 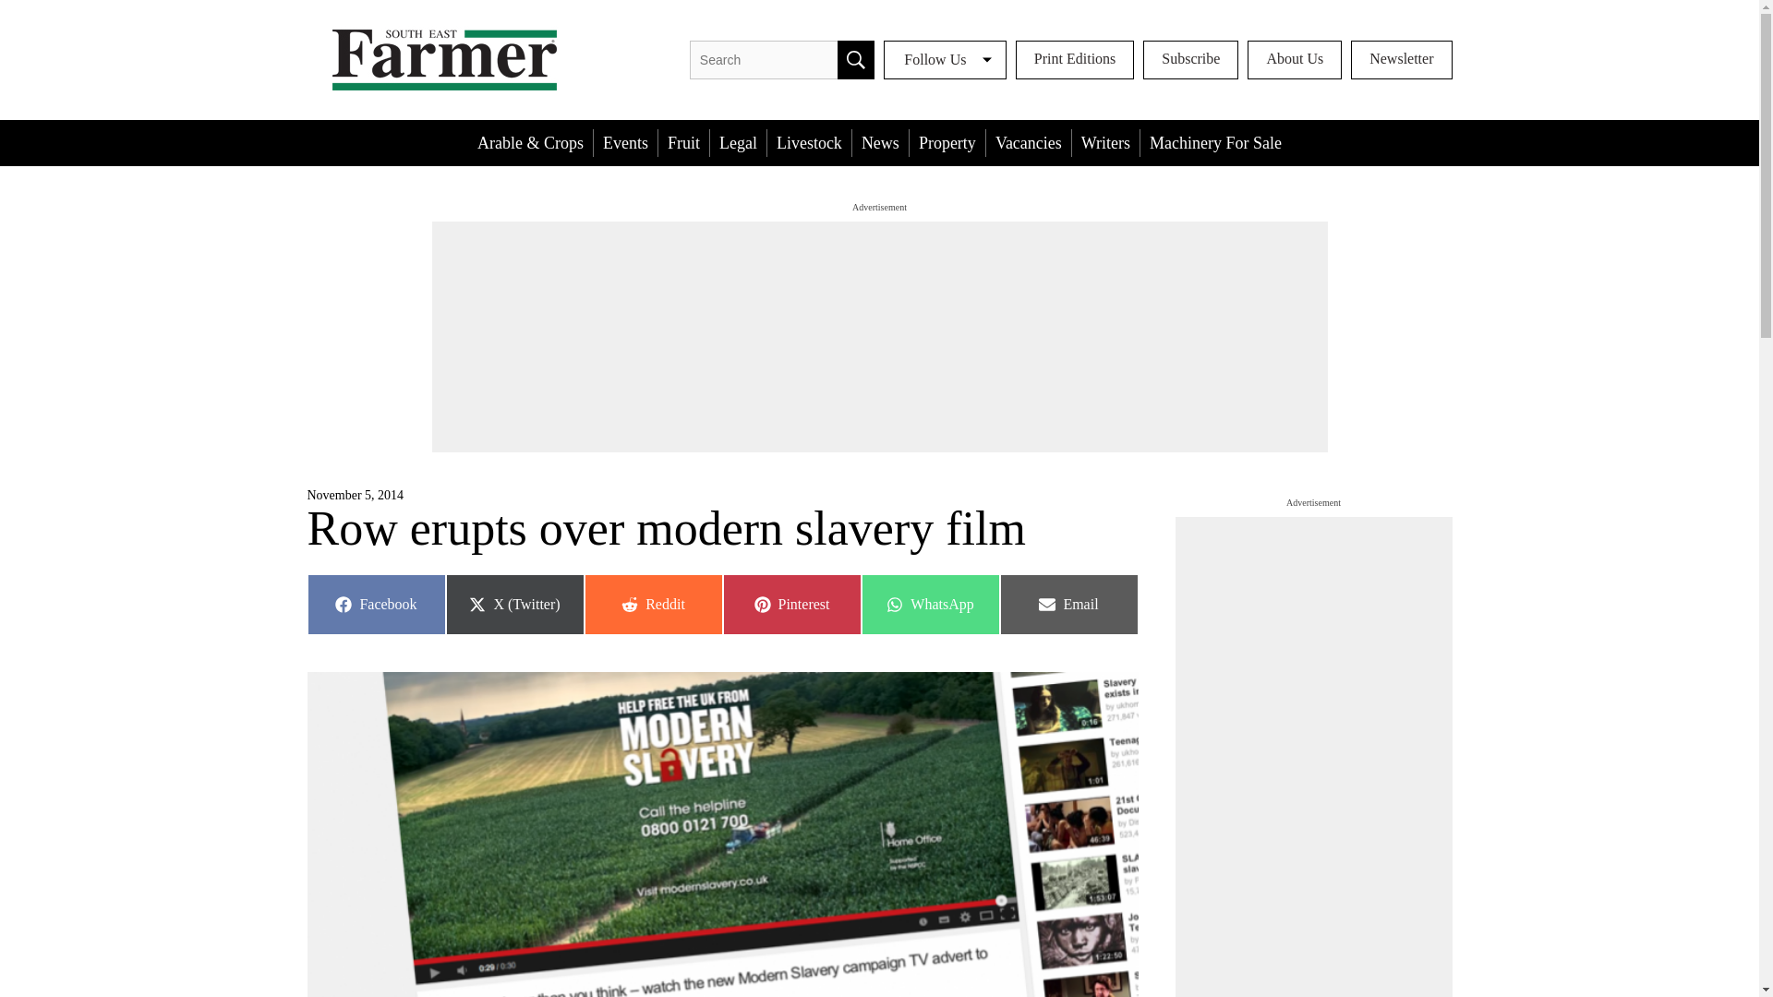 What do you see at coordinates (855, 60) in the screenshot?
I see `Search` at bounding box center [855, 60].